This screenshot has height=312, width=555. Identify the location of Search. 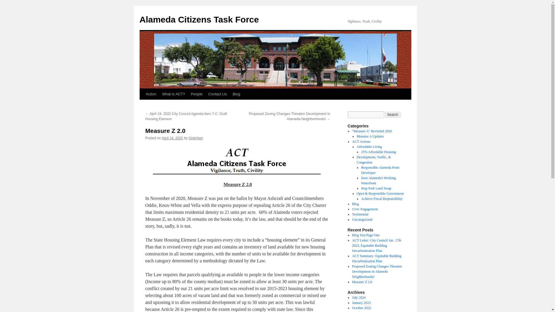
(393, 114).